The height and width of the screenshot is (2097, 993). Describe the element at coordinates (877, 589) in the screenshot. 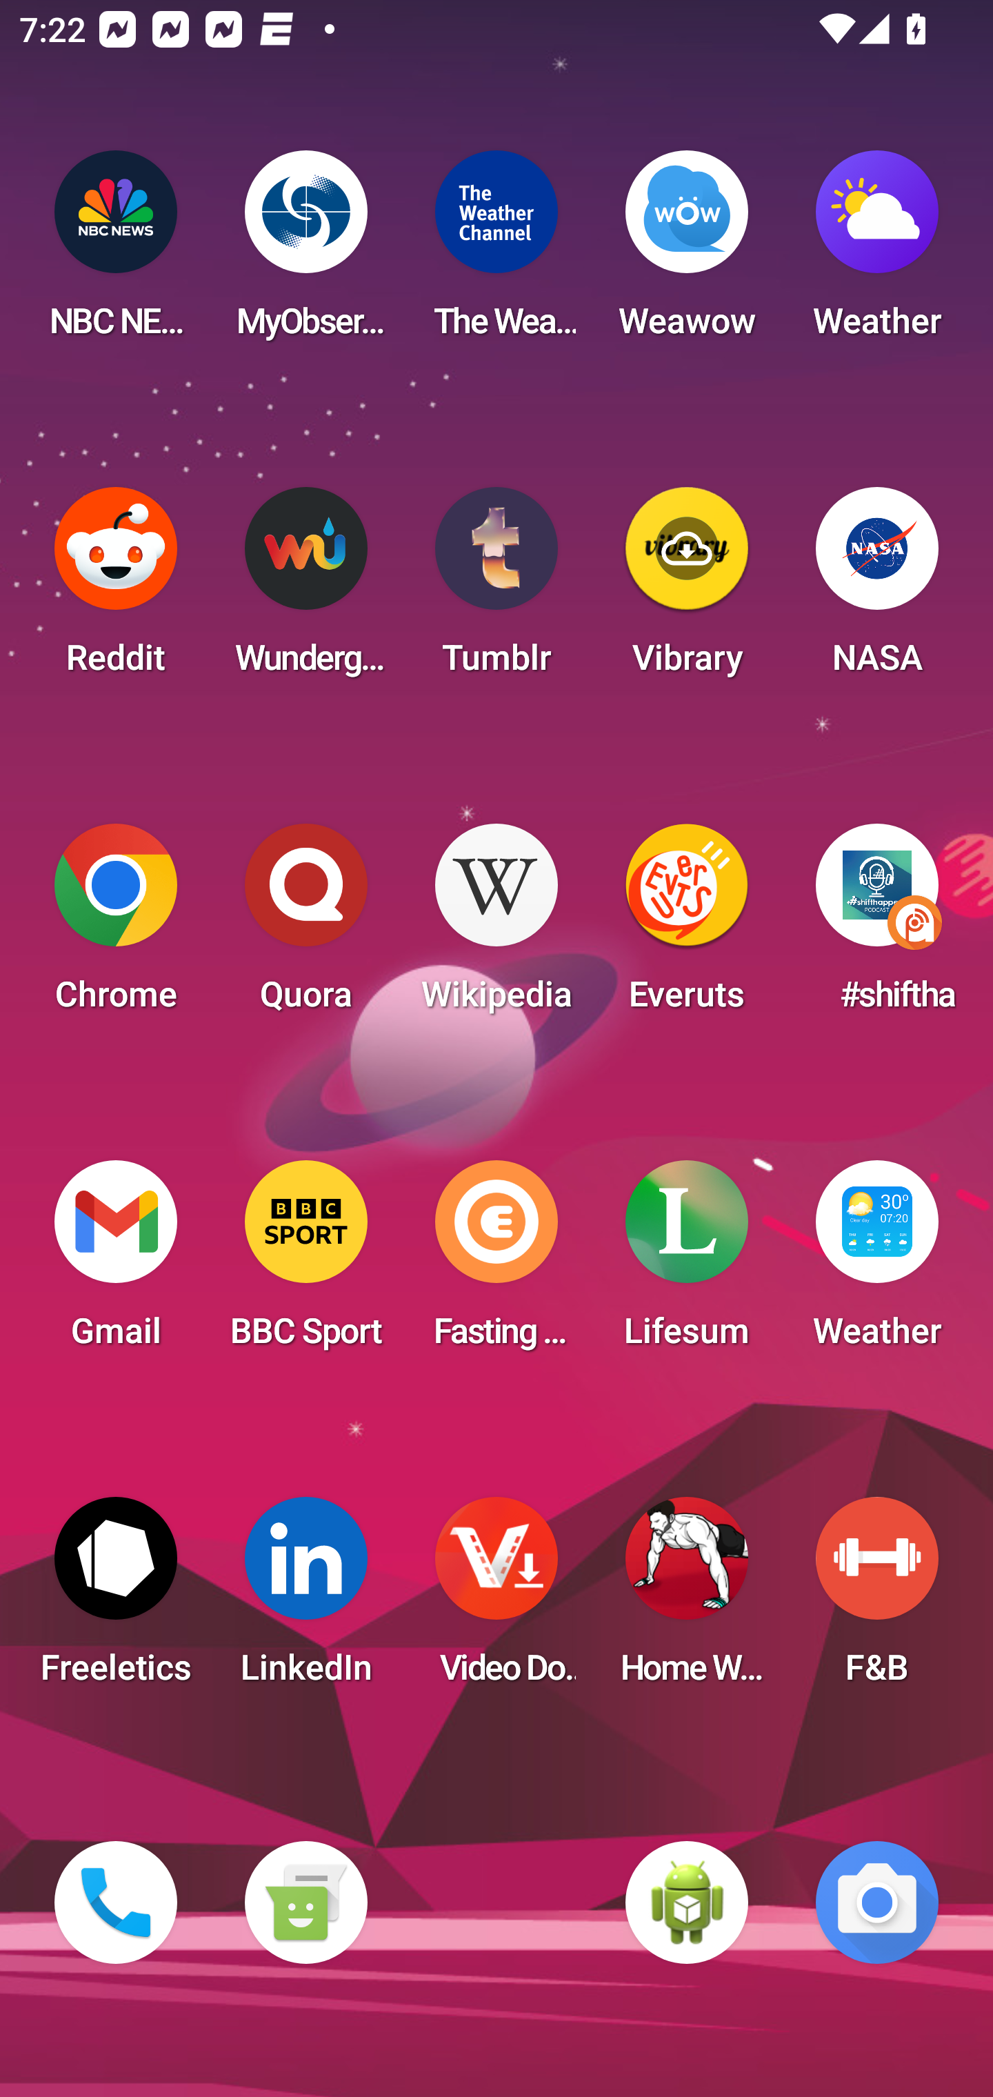

I see `NASA` at that location.